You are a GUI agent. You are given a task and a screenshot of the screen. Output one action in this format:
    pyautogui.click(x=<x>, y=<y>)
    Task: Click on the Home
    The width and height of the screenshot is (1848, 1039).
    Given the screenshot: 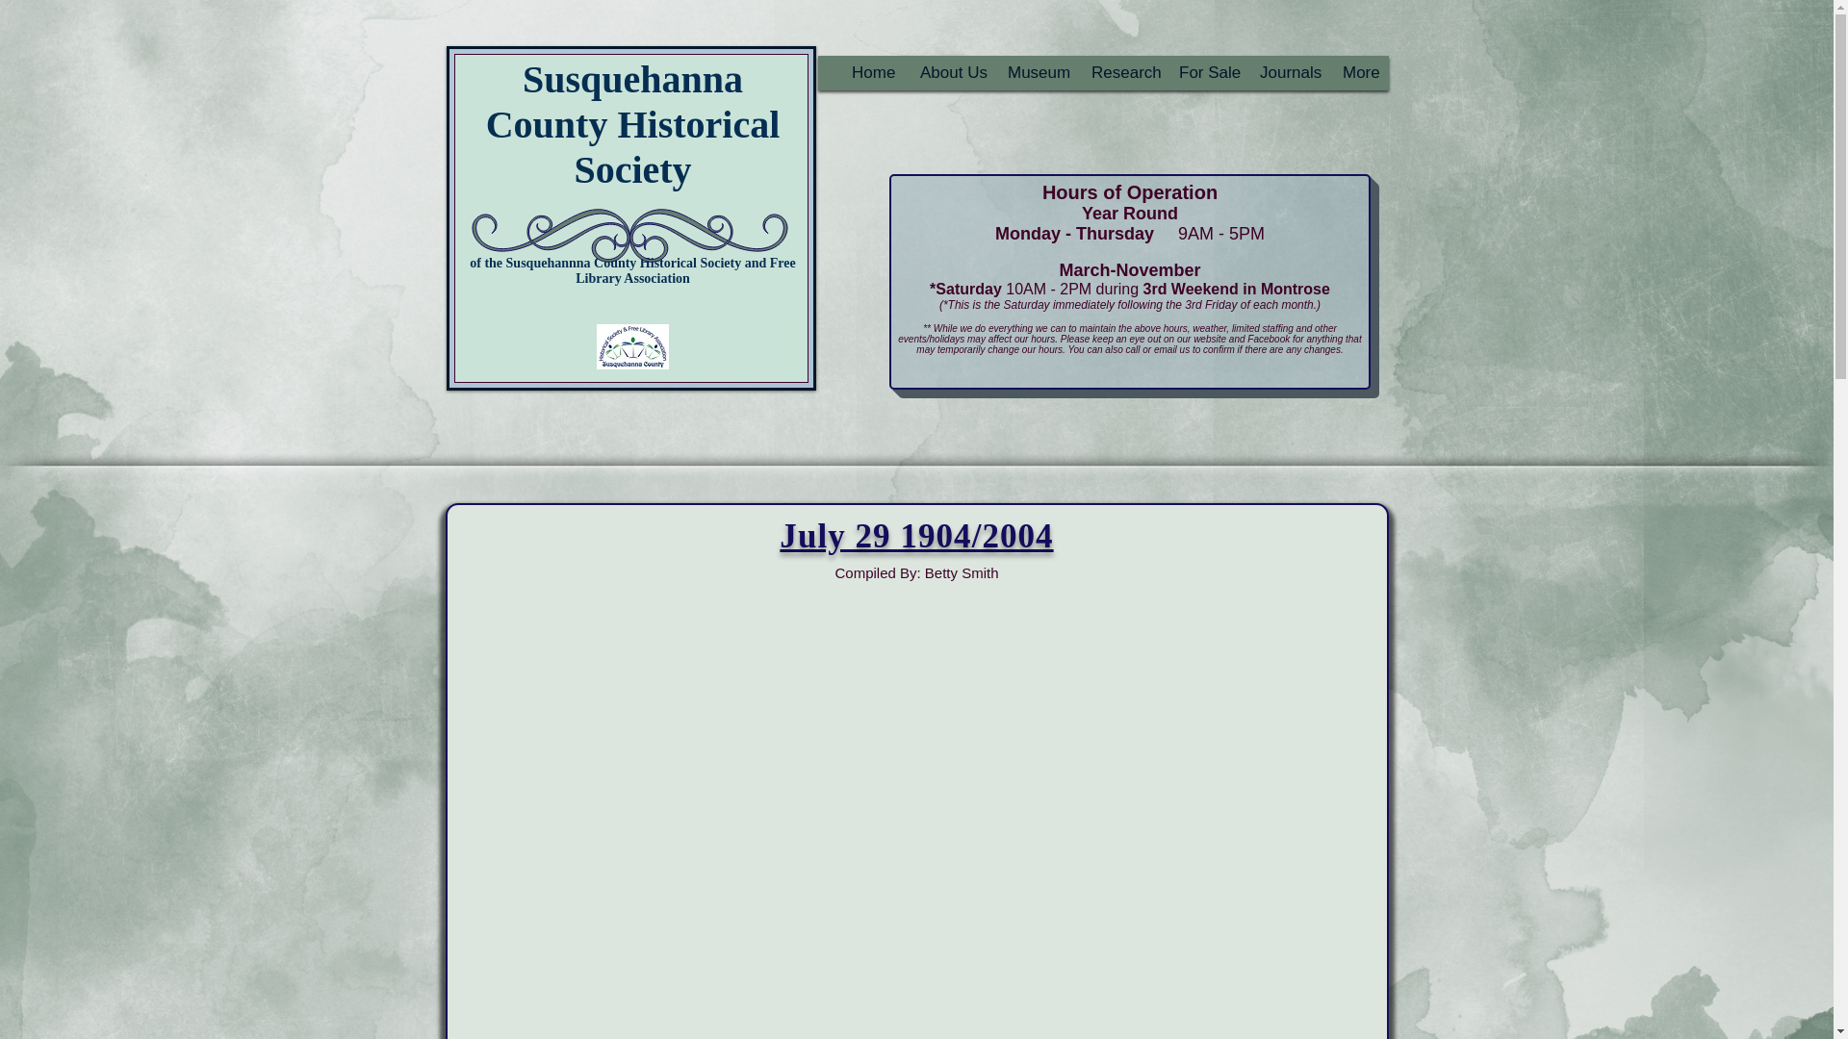 What is the action you would take?
    pyautogui.click(x=866, y=72)
    